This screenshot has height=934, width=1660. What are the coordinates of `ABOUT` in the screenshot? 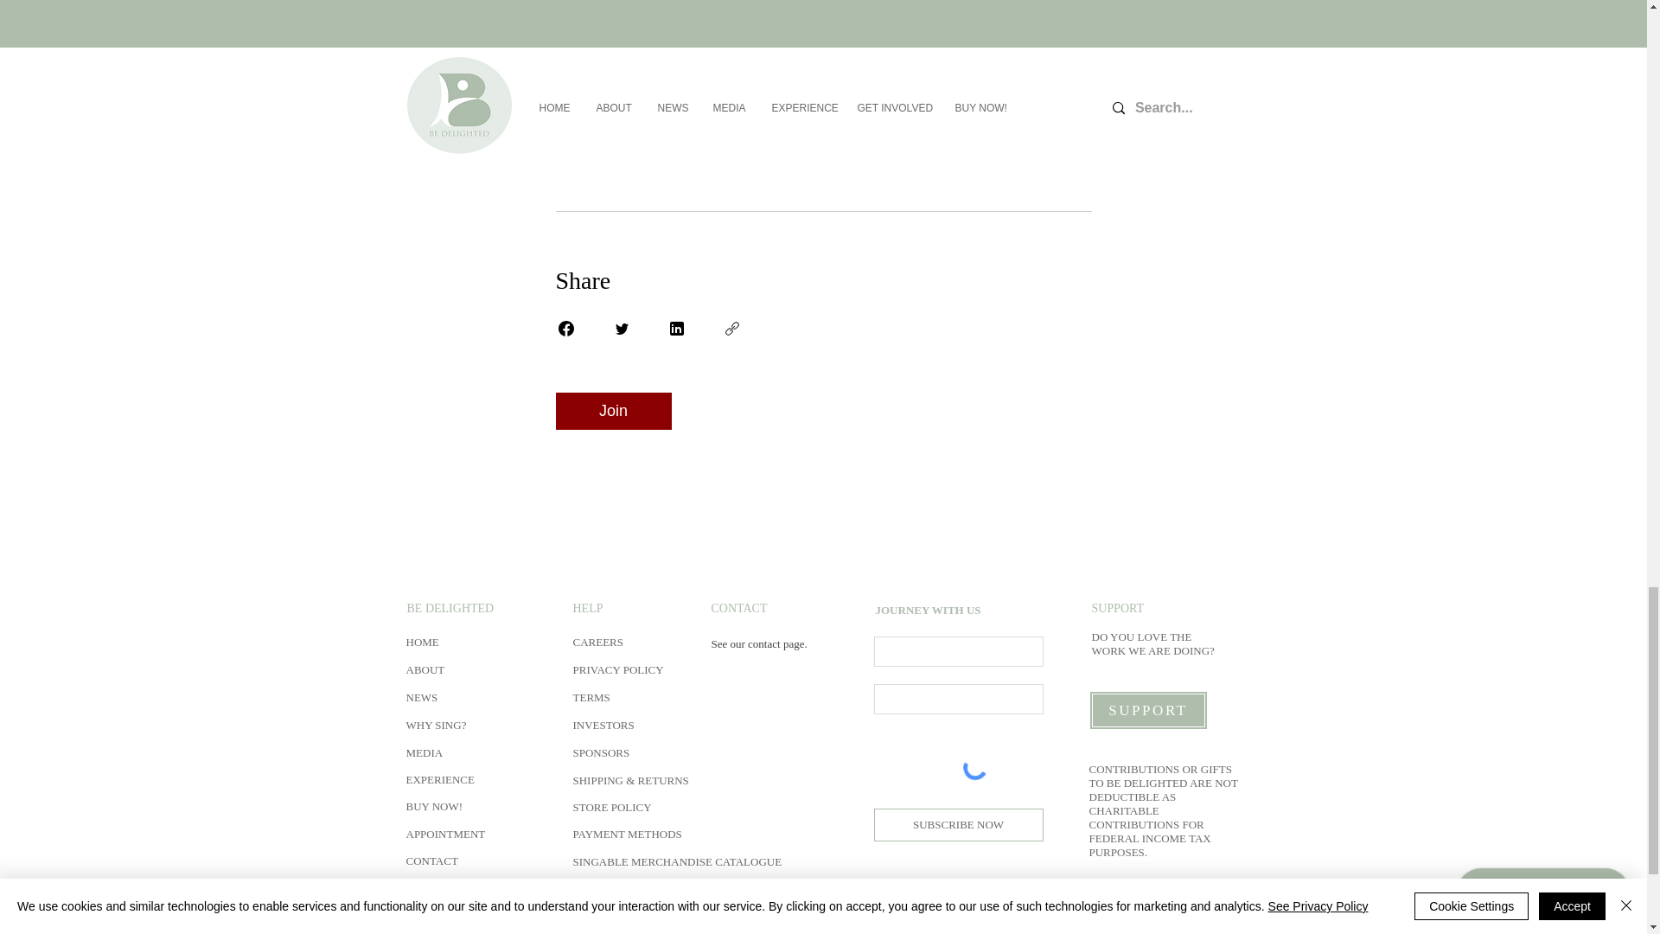 It's located at (425, 669).